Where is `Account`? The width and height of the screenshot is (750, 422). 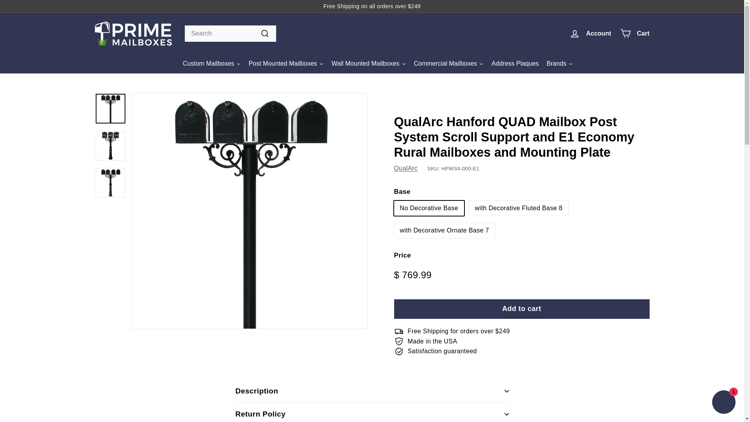
Account is located at coordinates (590, 33).